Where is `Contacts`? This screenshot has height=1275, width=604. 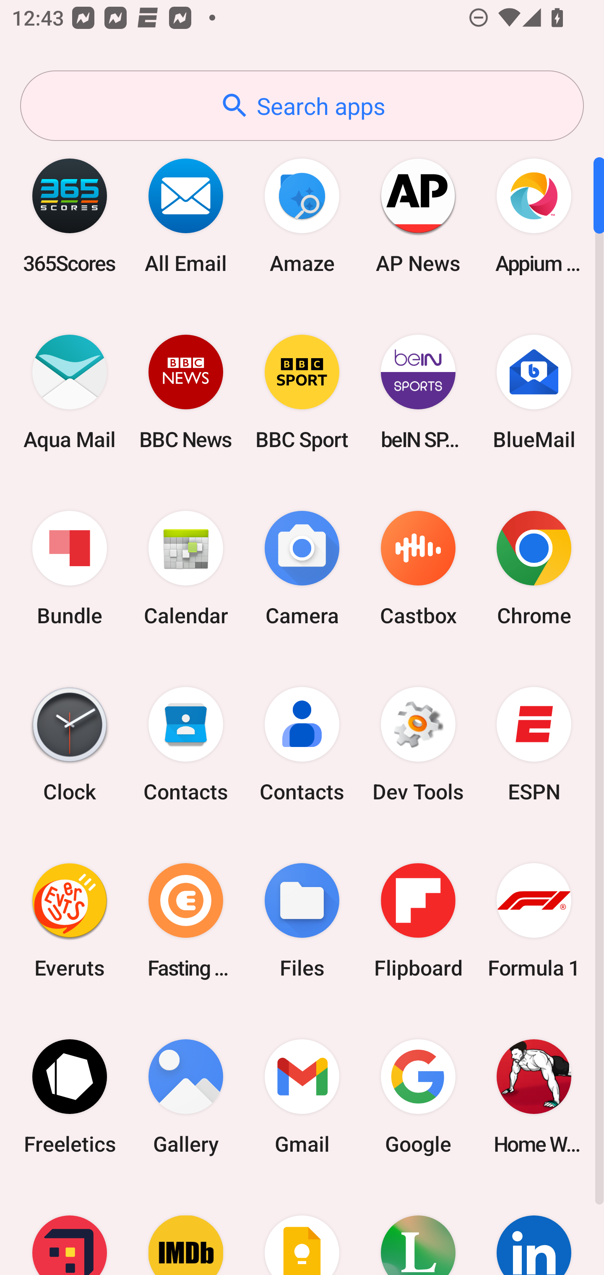
Contacts is located at coordinates (302, 744).